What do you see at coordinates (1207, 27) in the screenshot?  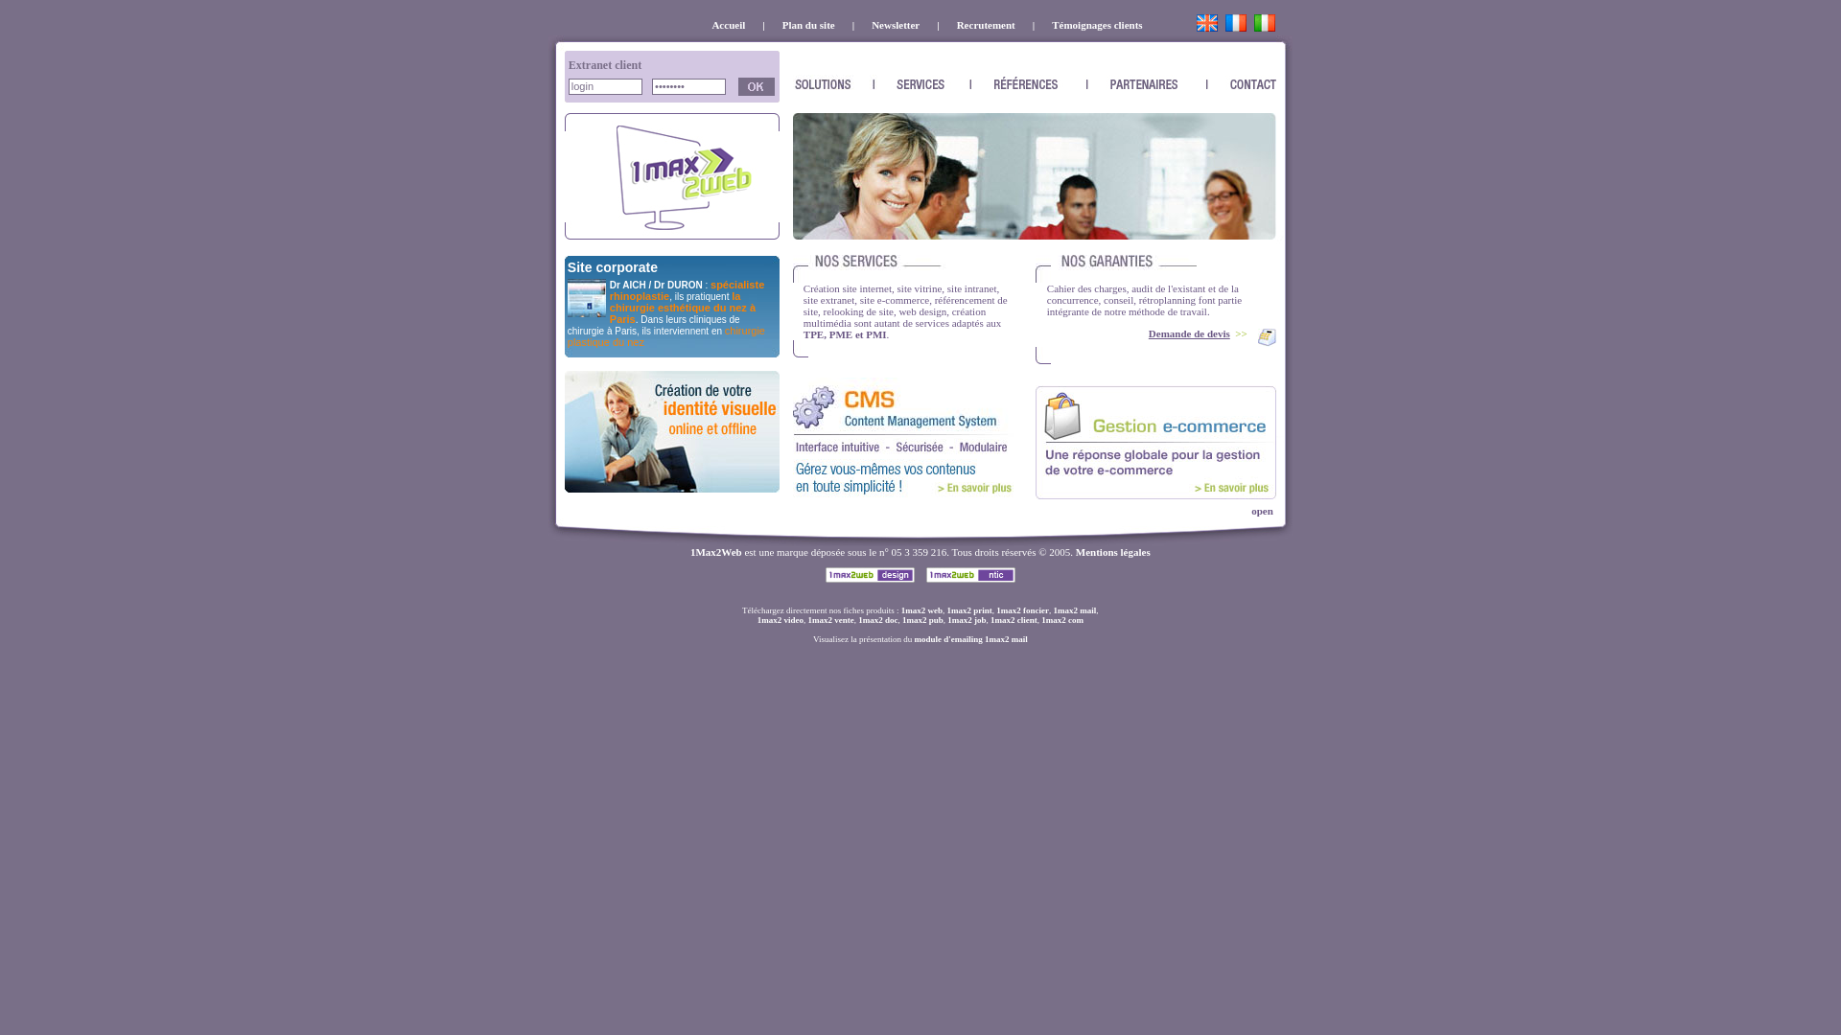 I see `Translate into english` at bounding box center [1207, 27].